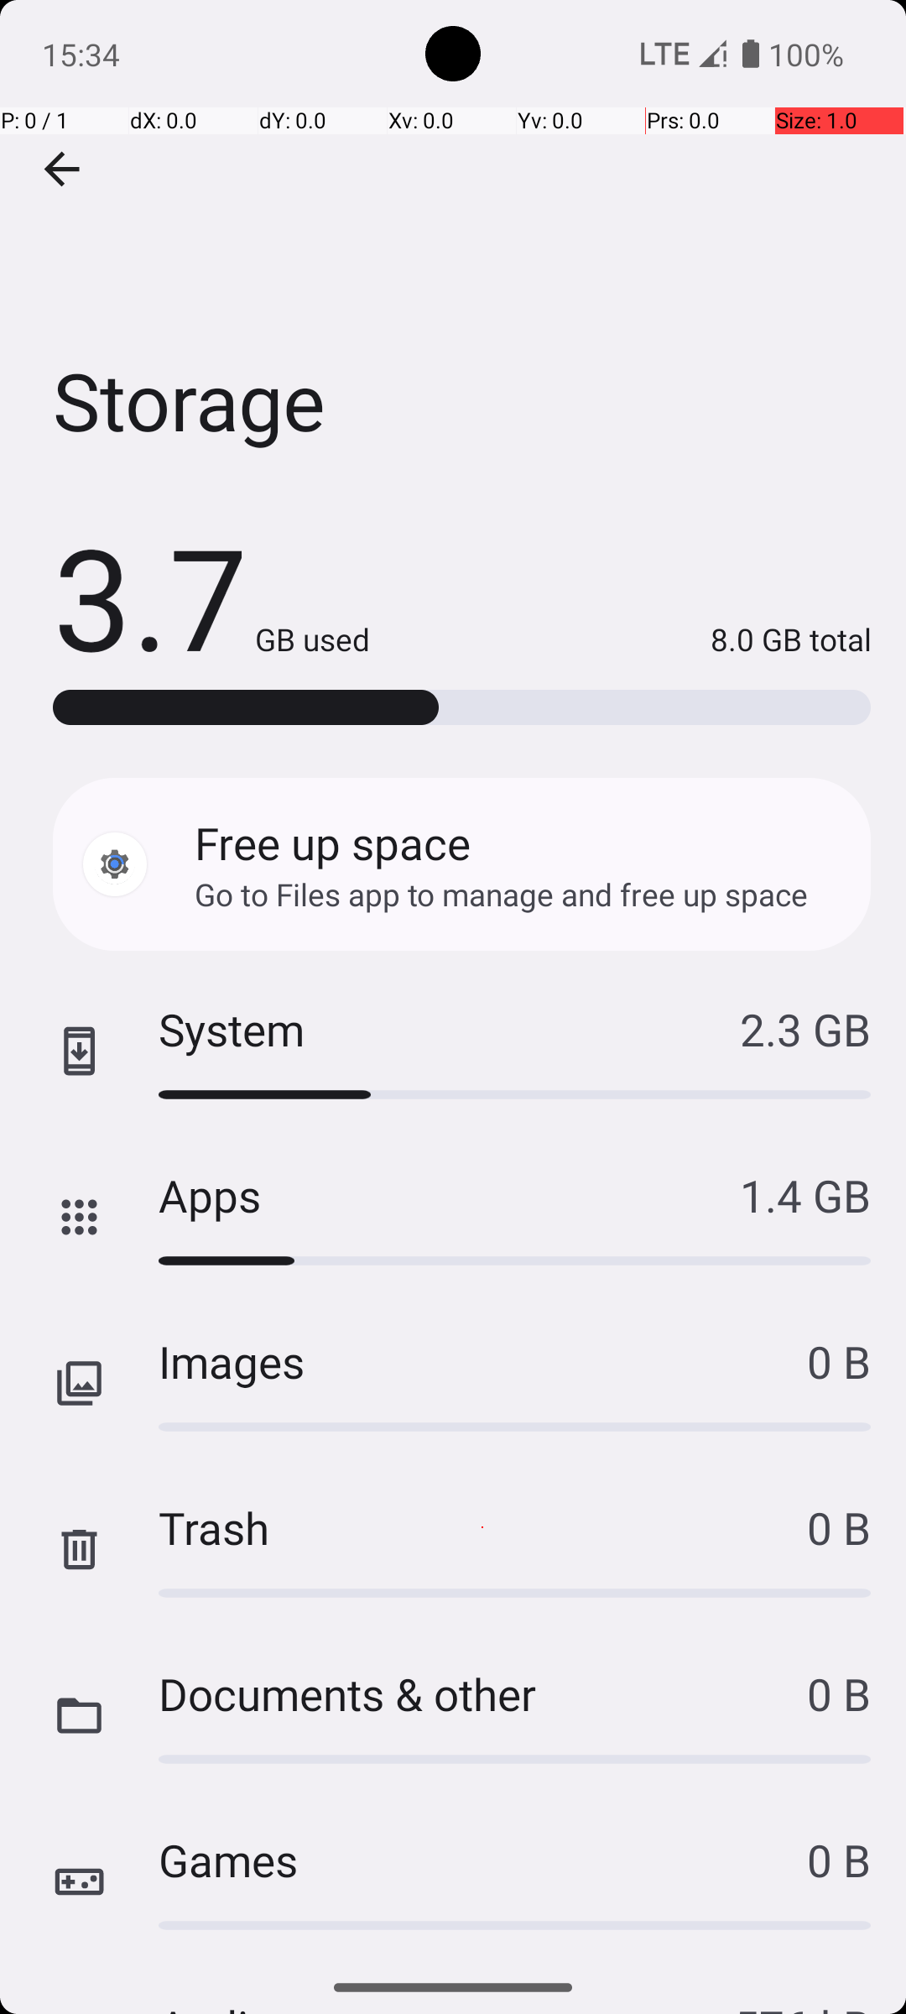 This screenshot has height=2014, width=906. What do you see at coordinates (211, 596) in the screenshot?
I see `3.7 GB used` at bounding box center [211, 596].